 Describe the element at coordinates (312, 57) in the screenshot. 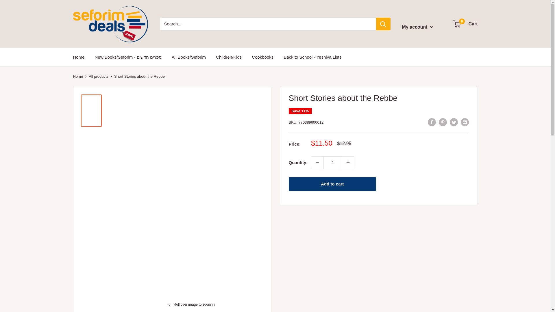

I see `Cookbooks` at that location.